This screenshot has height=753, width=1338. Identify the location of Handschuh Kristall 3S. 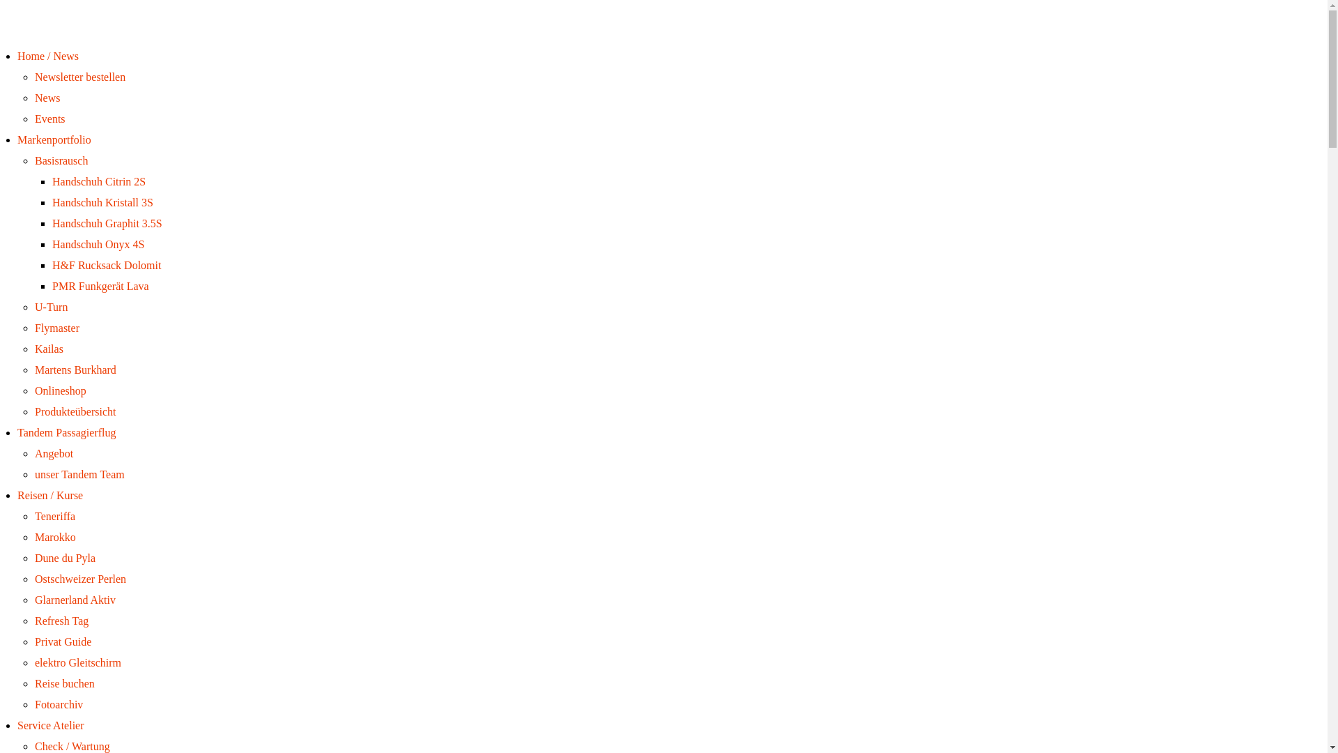
(103, 202).